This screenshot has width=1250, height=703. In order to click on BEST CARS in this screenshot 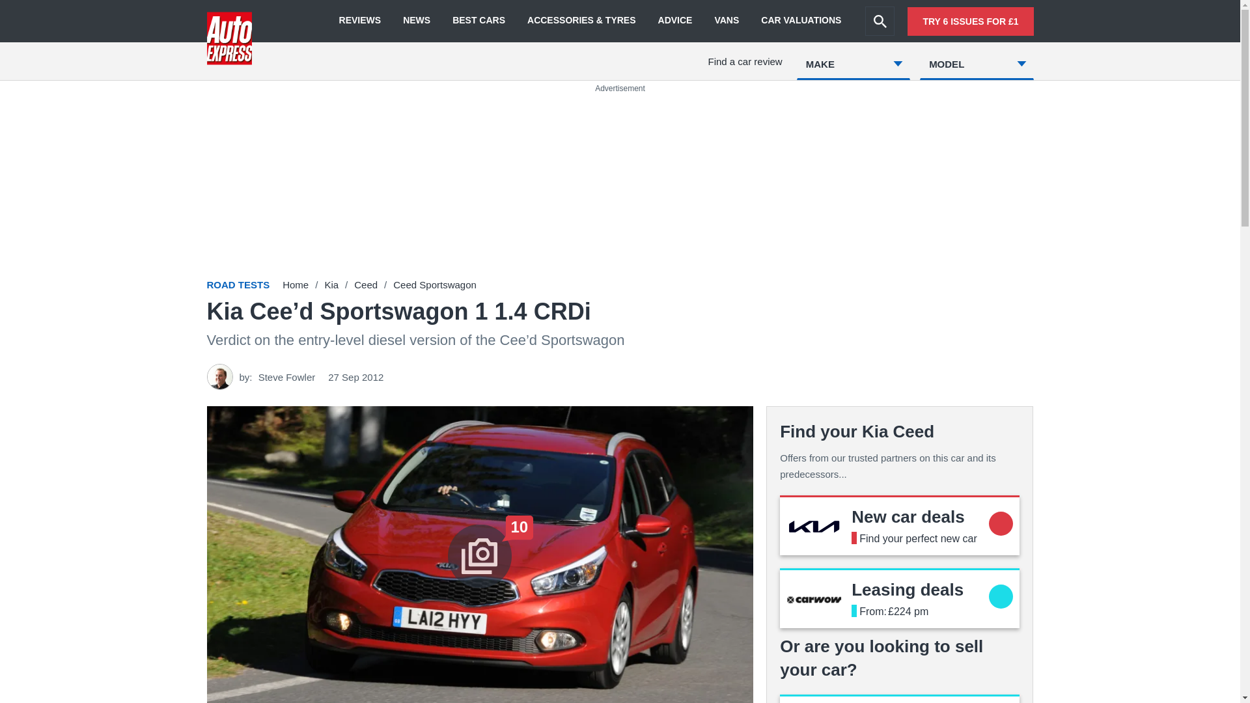, I will do `click(478, 21)`.